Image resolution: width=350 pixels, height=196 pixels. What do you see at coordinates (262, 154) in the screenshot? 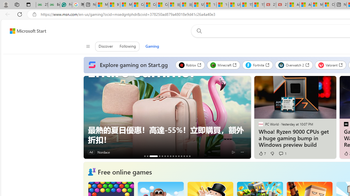
I see `7 Like` at bounding box center [262, 154].